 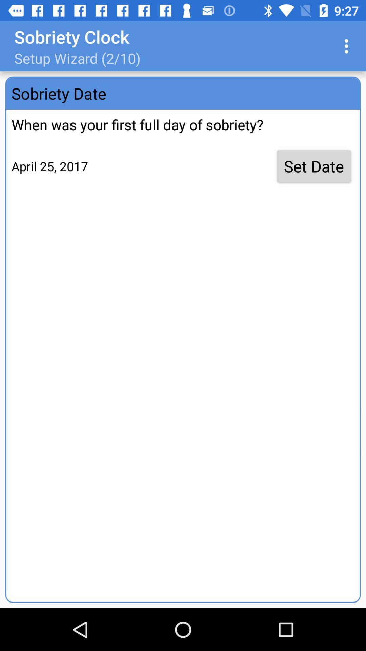 I want to click on press app to the right of the setup wizard 2 app, so click(x=348, y=46).